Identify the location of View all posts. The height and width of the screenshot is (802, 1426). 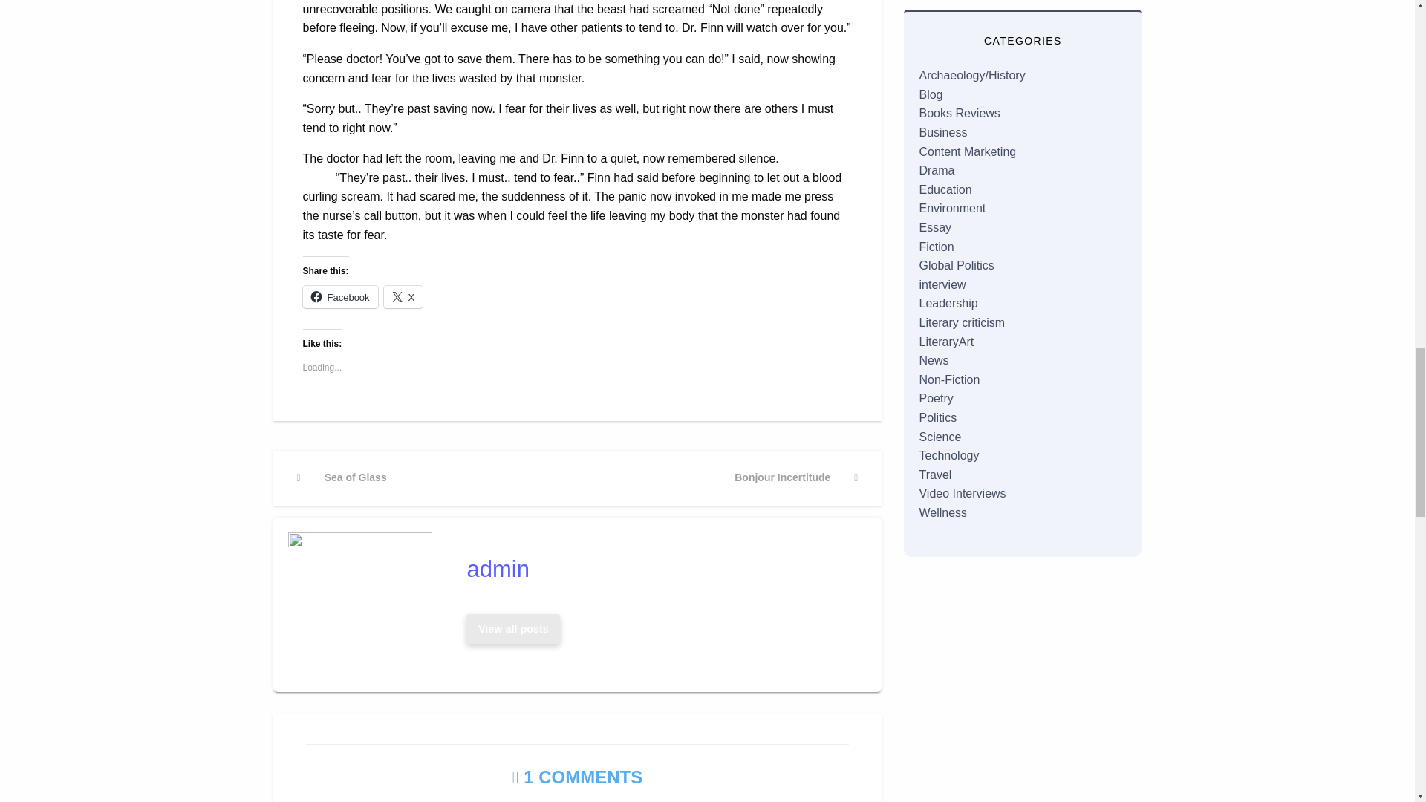
(660, 569).